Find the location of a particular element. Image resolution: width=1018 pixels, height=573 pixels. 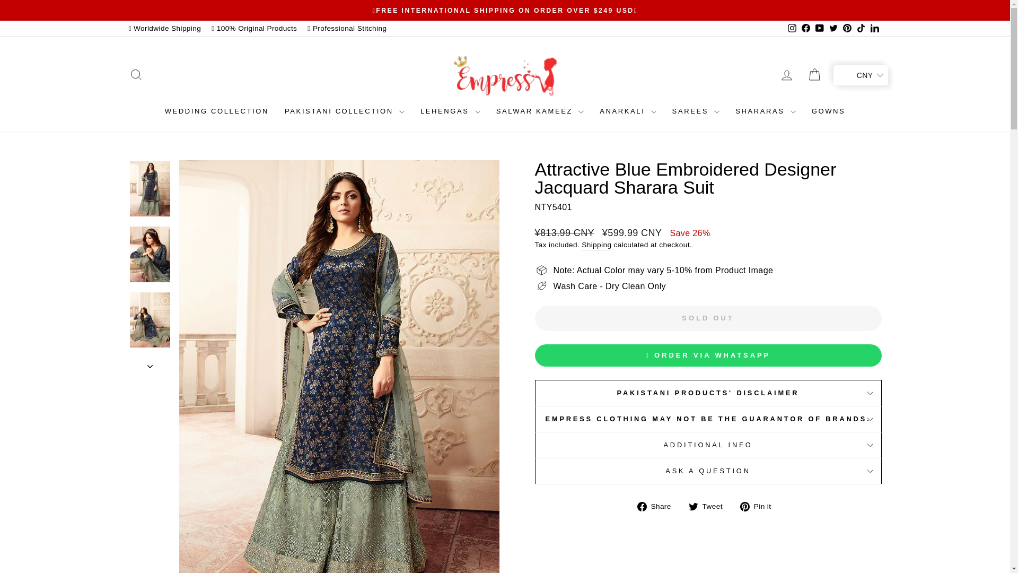

Empress Clothing on LinkedIn is located at coordinates (874, 28).